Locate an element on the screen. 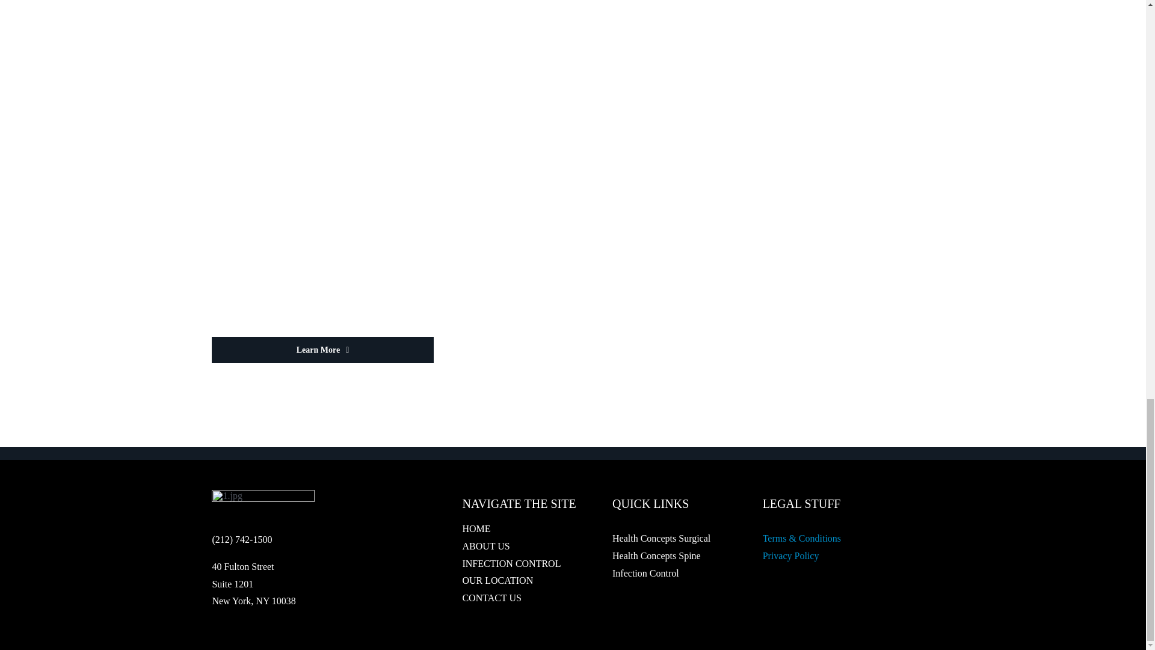 The width and height of the screenshot is (1155, 650). ABOUT US is located at coordinates (522, 546).